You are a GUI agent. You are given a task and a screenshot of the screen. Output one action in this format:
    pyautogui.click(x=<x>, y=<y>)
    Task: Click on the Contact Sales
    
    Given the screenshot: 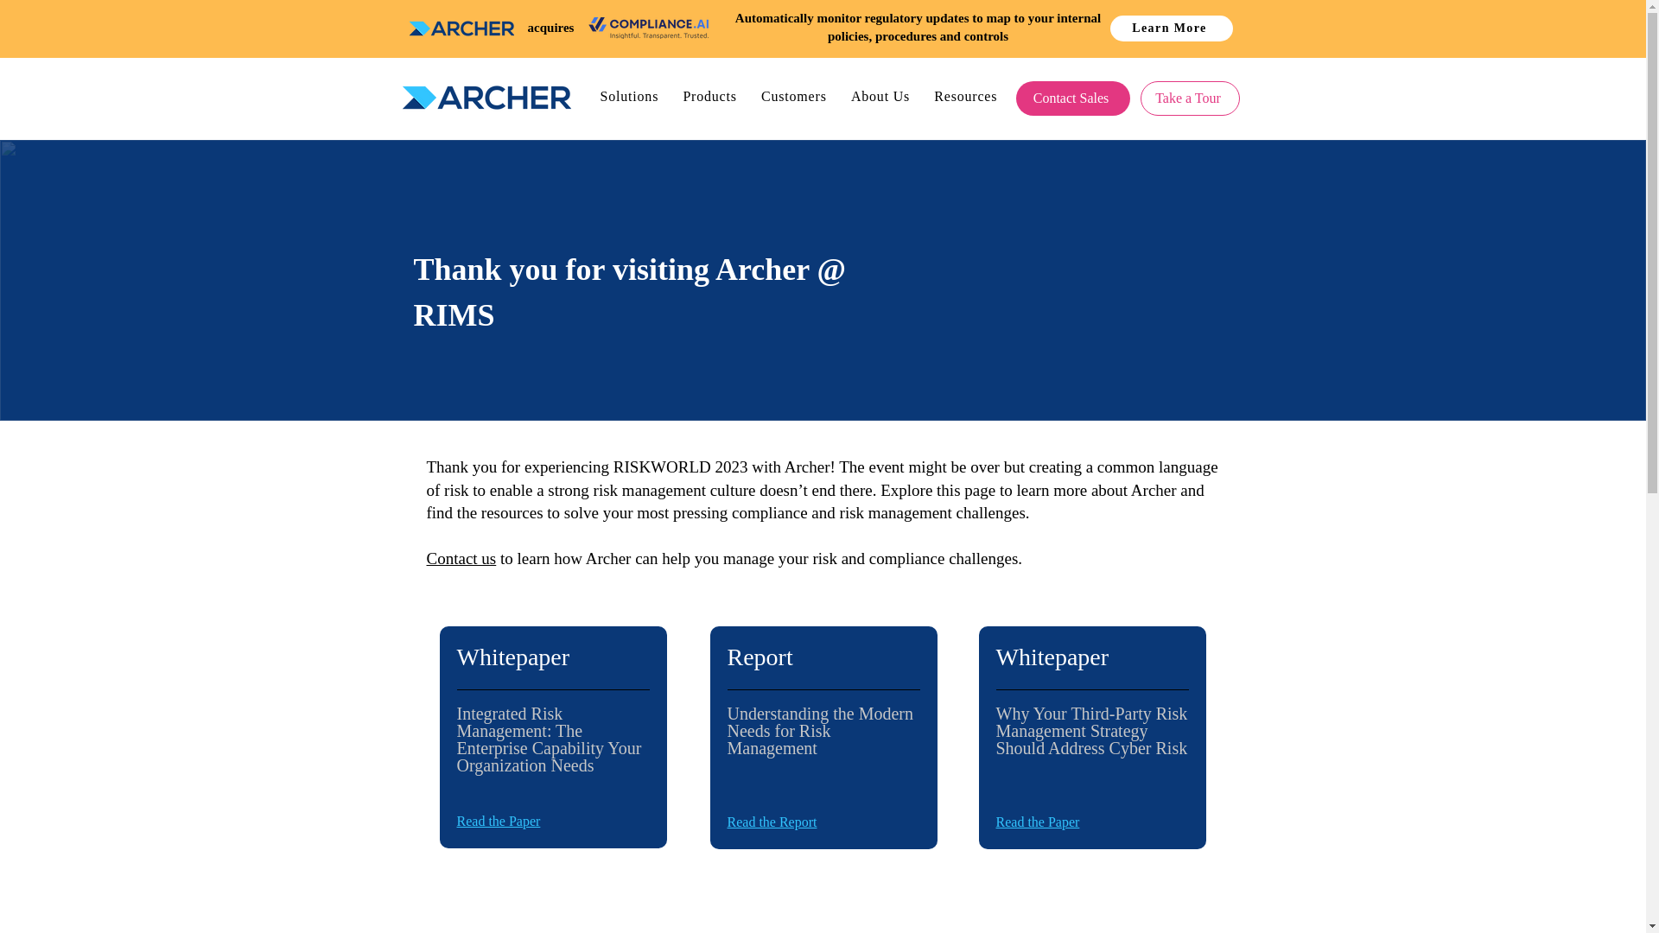 What is the action you would take?
    pyautogui.click(x=1072, y=98)
    